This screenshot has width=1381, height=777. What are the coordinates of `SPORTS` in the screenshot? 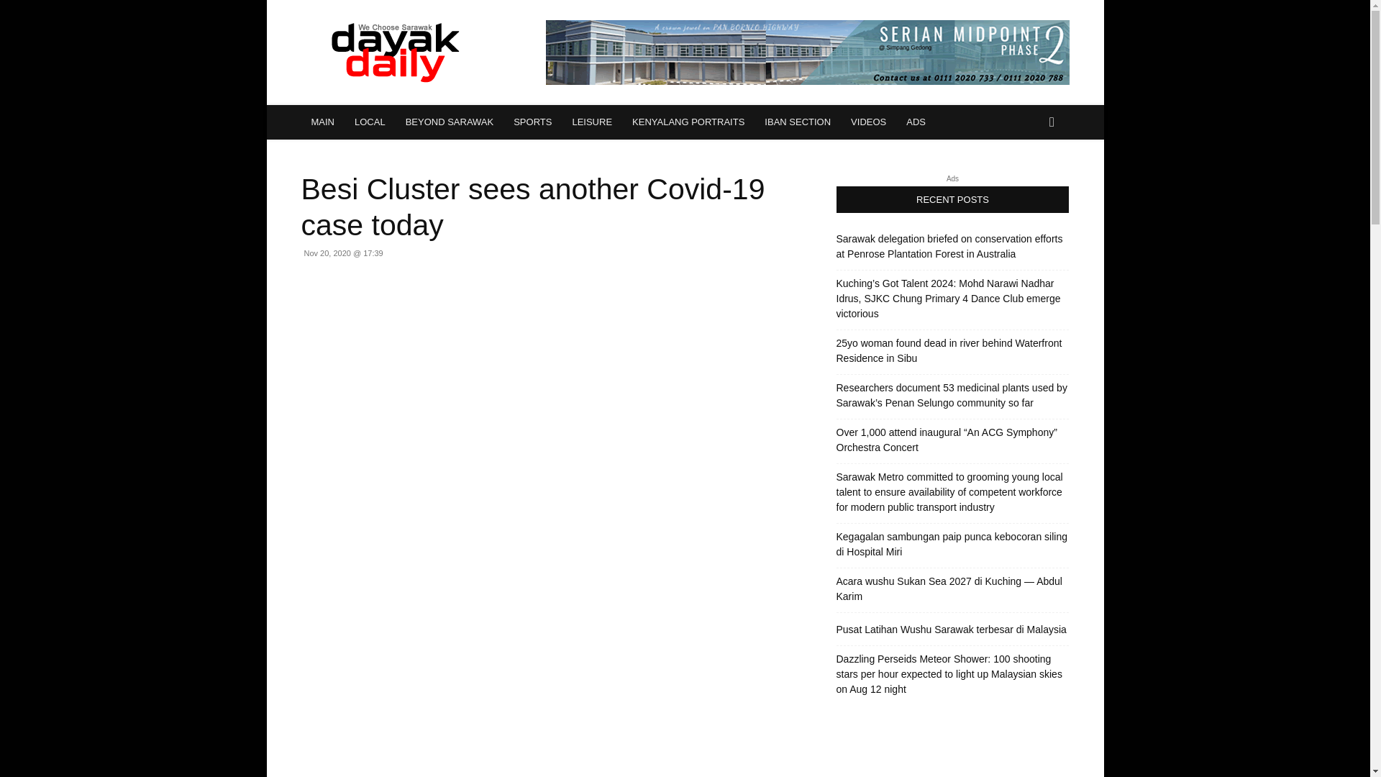 It's located at (532, 122).